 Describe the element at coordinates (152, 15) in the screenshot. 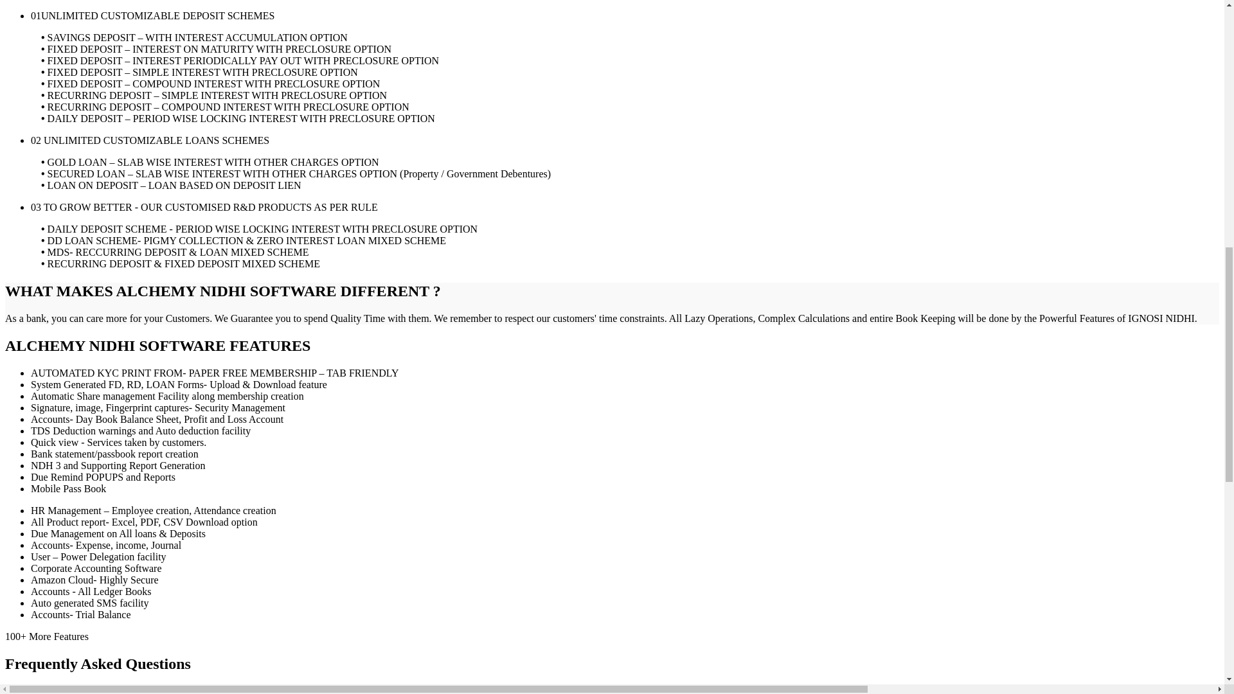

I see `01UNLIMITED CUSTOMIZABLE DEPOSIT SCHEMES` at that location.